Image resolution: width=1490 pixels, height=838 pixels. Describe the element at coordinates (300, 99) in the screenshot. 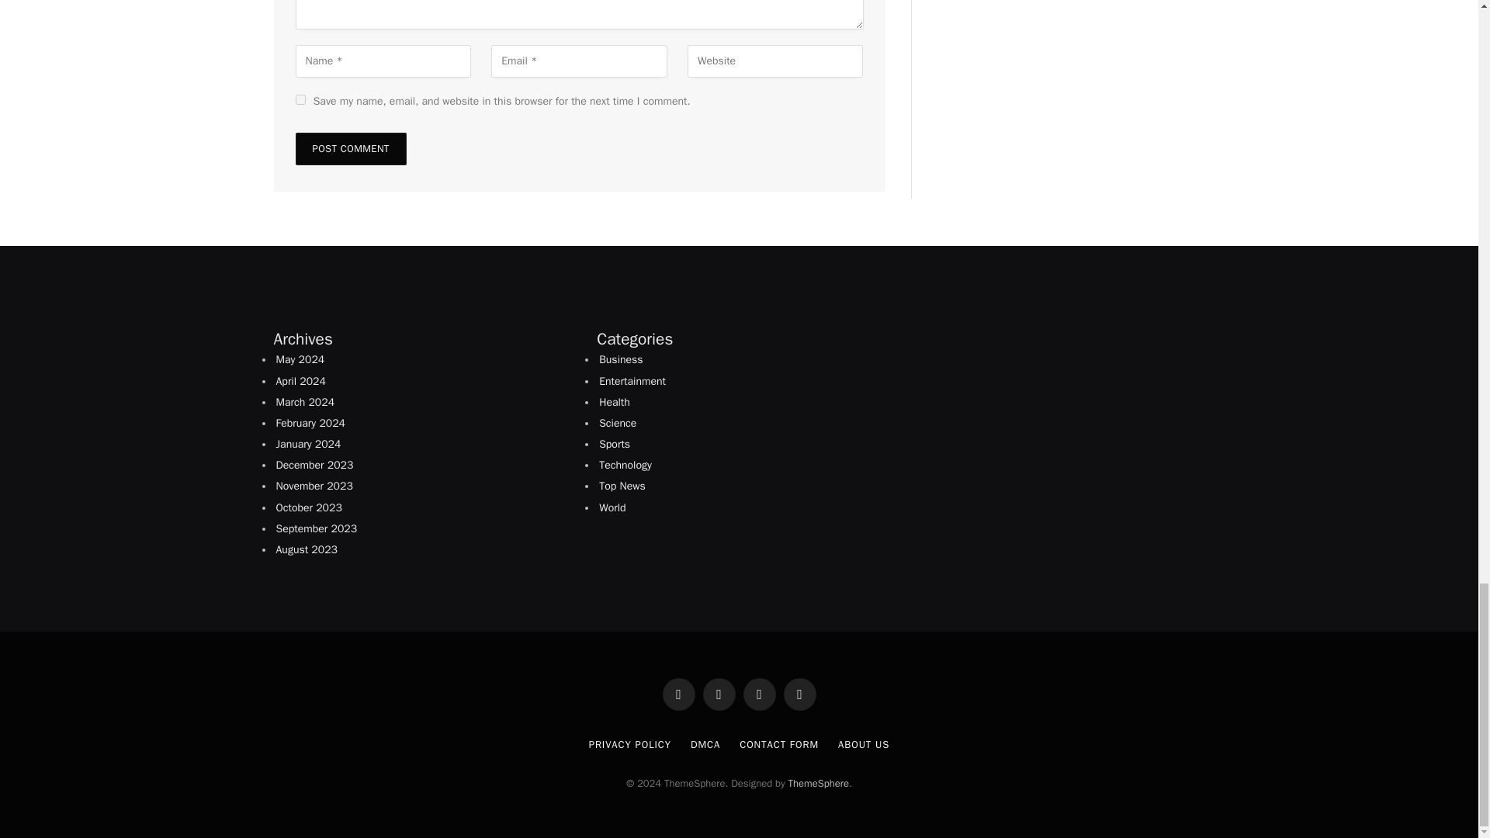

I see `yes` at that location.